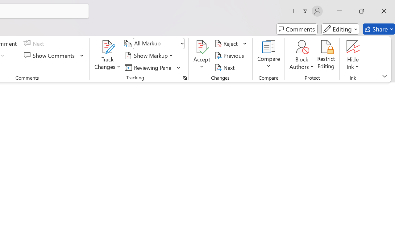  Describe the element at coordinates (50, 56) in the screenshot. I see `Show Comments` at that location.